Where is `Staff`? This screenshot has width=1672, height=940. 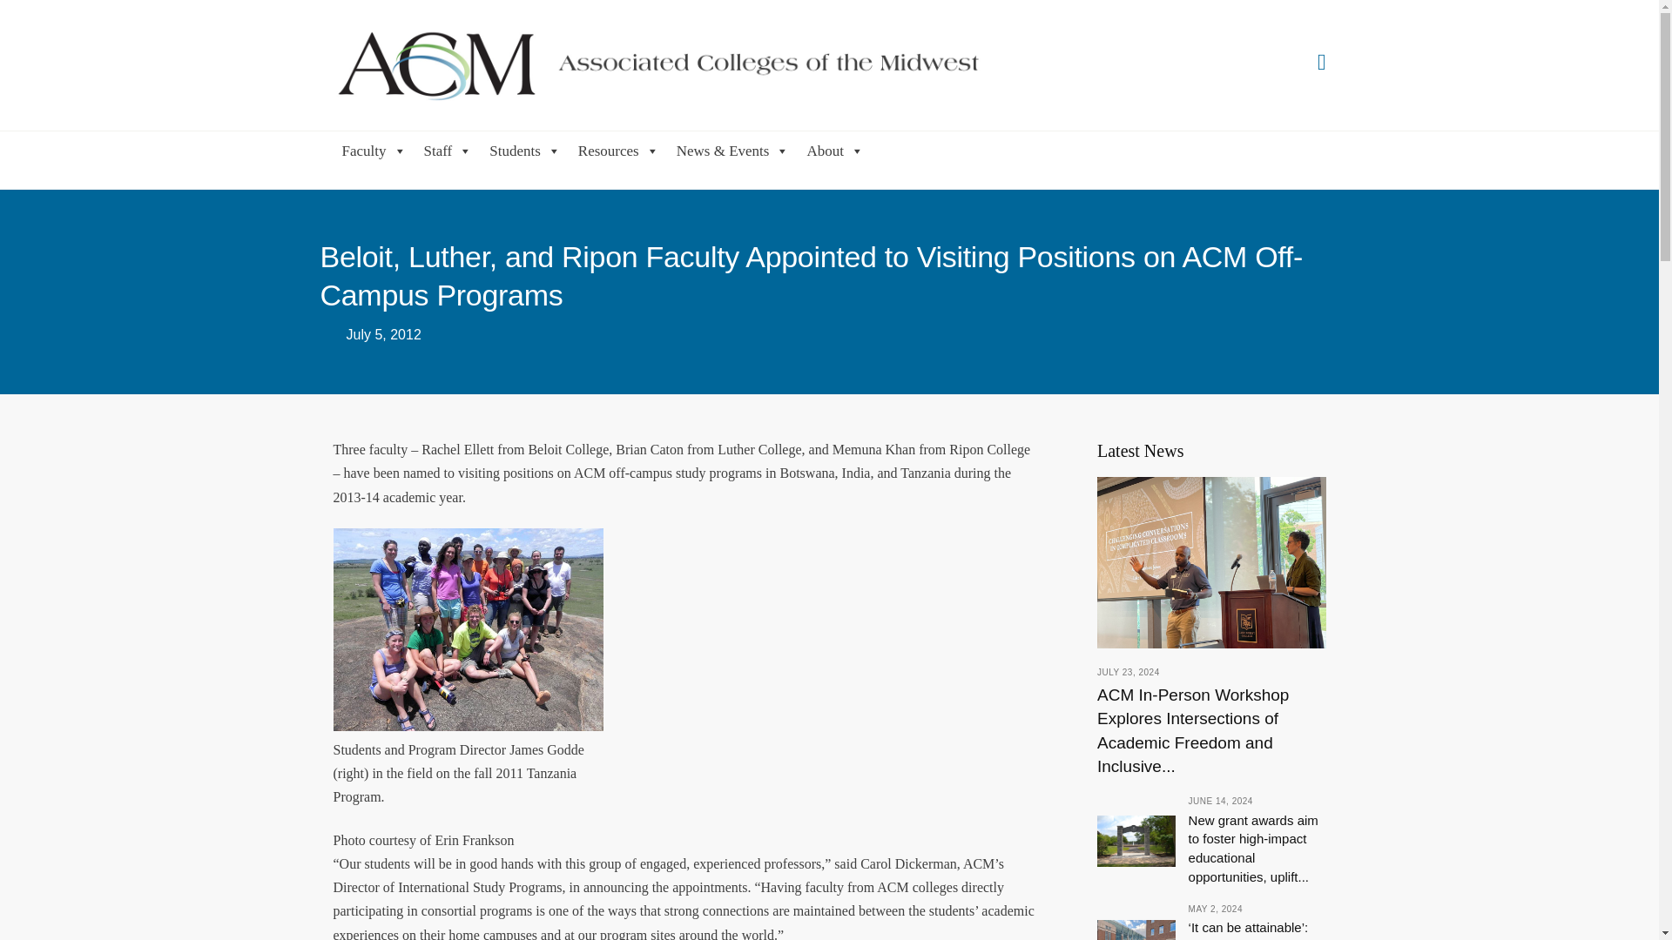 Staff is located at coordinates (448, 149).